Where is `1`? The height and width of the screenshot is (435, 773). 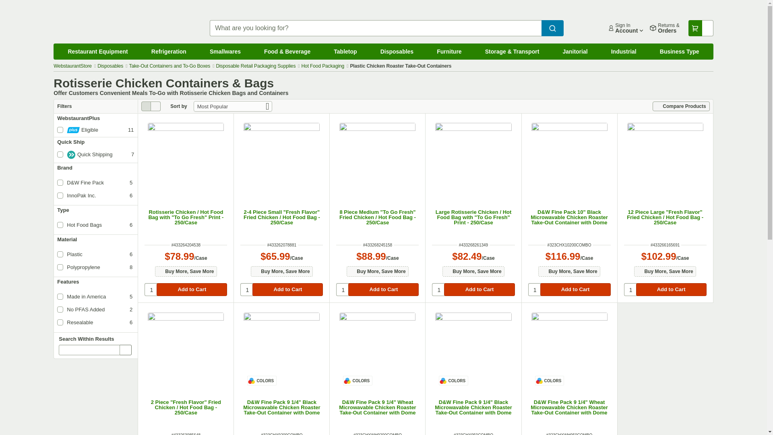 1 is located at coordinates (343, 290).